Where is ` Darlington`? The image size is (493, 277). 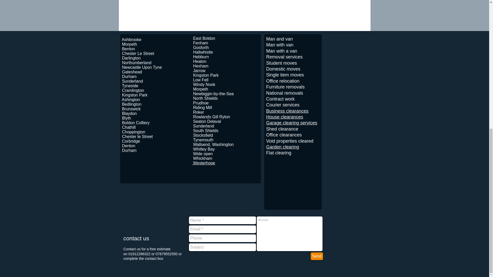  Darlington is located at coordinates (130, 58).